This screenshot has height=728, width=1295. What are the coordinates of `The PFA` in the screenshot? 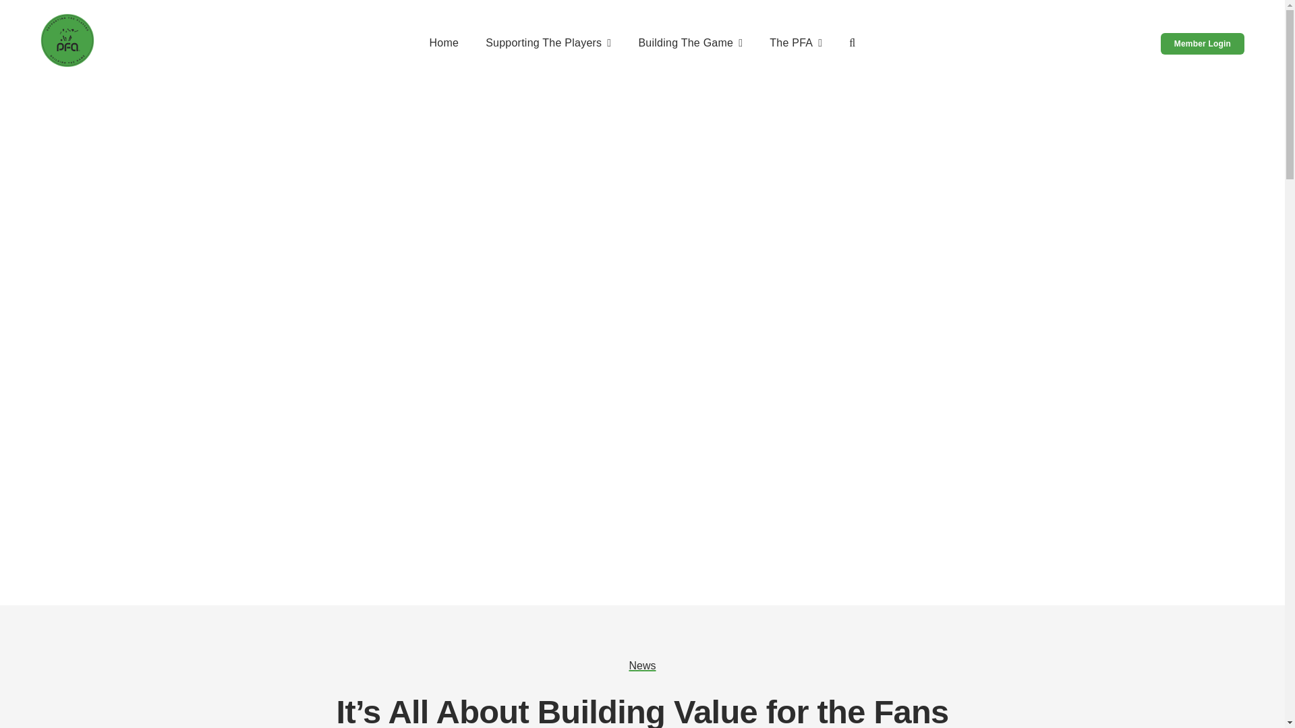 It's located at (796, 44).